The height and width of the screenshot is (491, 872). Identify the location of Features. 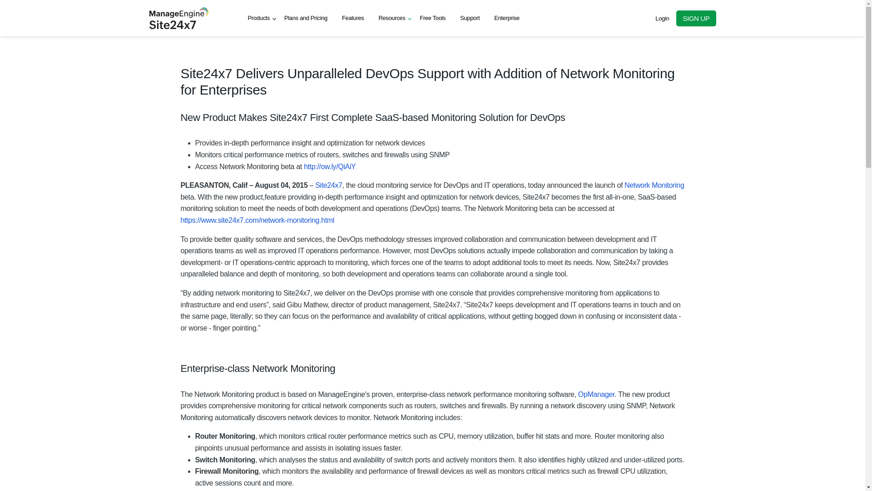
(353, 18).